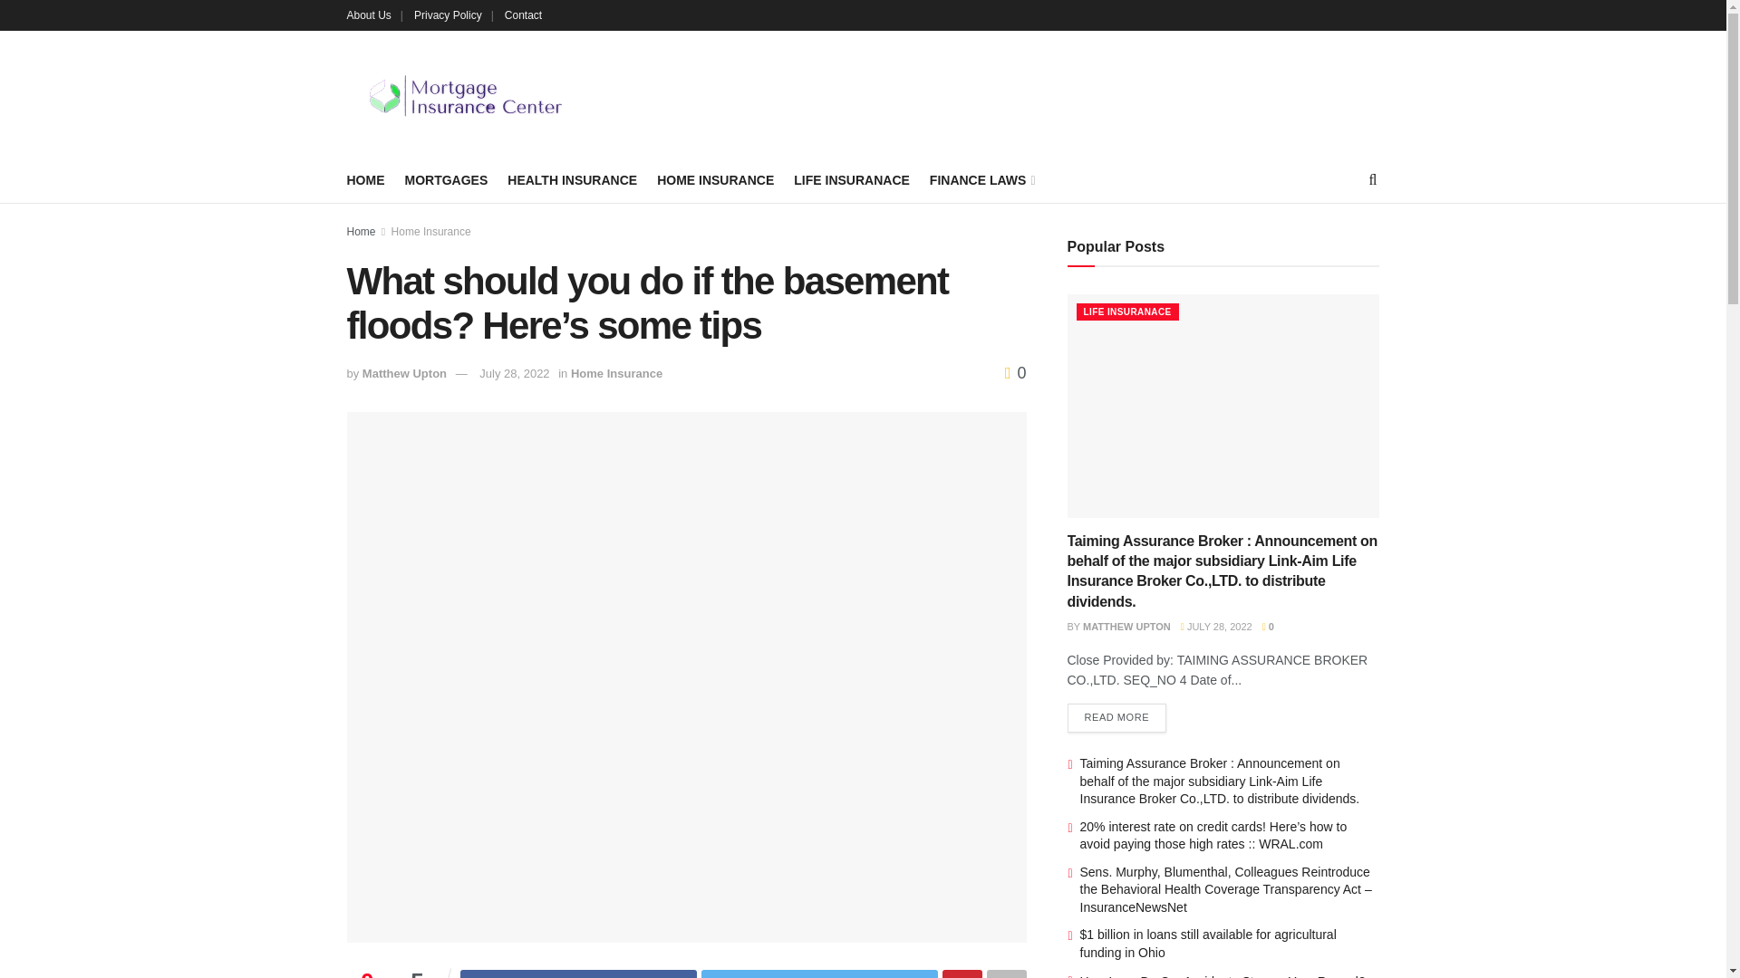 The image size is (1740, 978). Describe the element at coordinates (373, 14) in the screenshot. I see `About Us` at that location.